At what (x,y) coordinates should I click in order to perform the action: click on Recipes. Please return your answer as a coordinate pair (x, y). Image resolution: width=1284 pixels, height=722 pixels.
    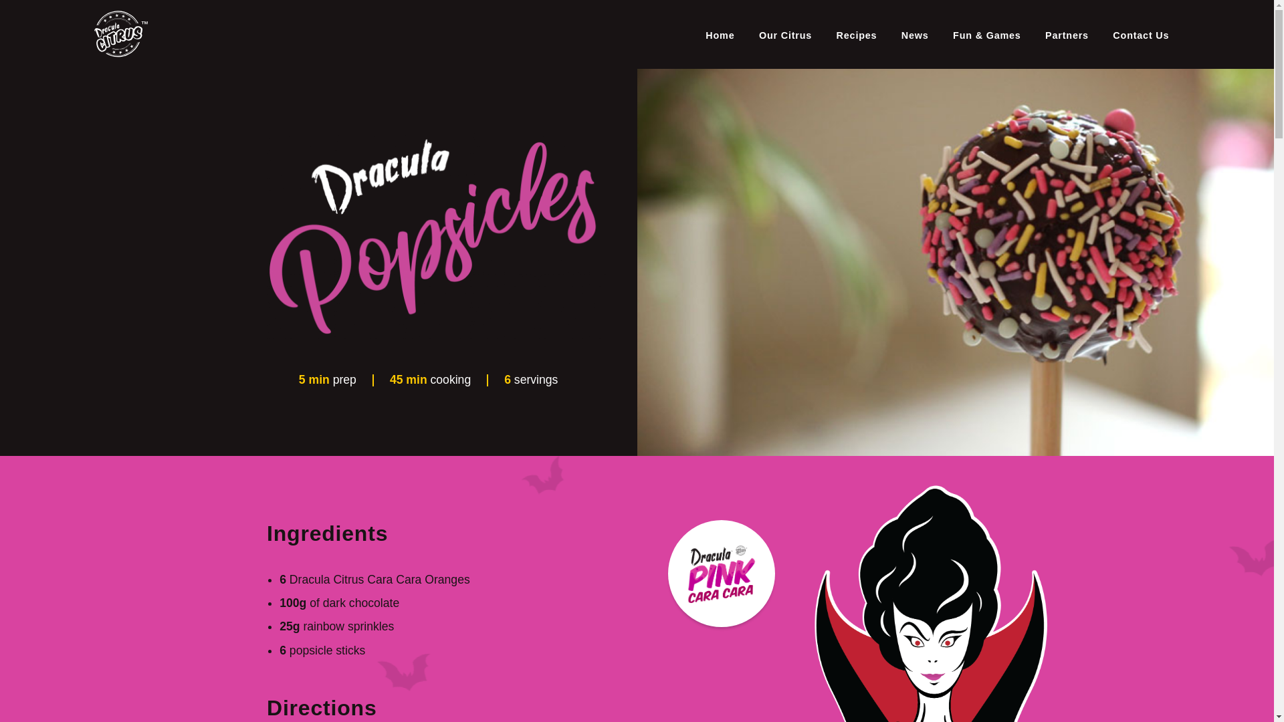
    Looking at the image, I should click on (857, 34).